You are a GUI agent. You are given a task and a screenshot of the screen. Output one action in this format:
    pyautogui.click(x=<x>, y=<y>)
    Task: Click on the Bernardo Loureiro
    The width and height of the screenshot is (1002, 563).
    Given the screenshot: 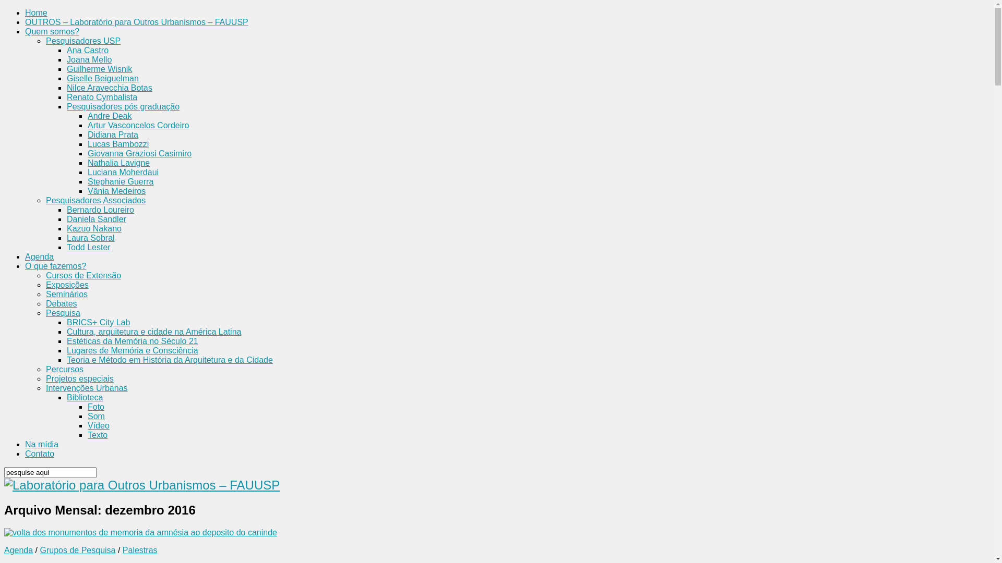 What is the action you would take?
    pyautogui.click(x=100, y=210)
    